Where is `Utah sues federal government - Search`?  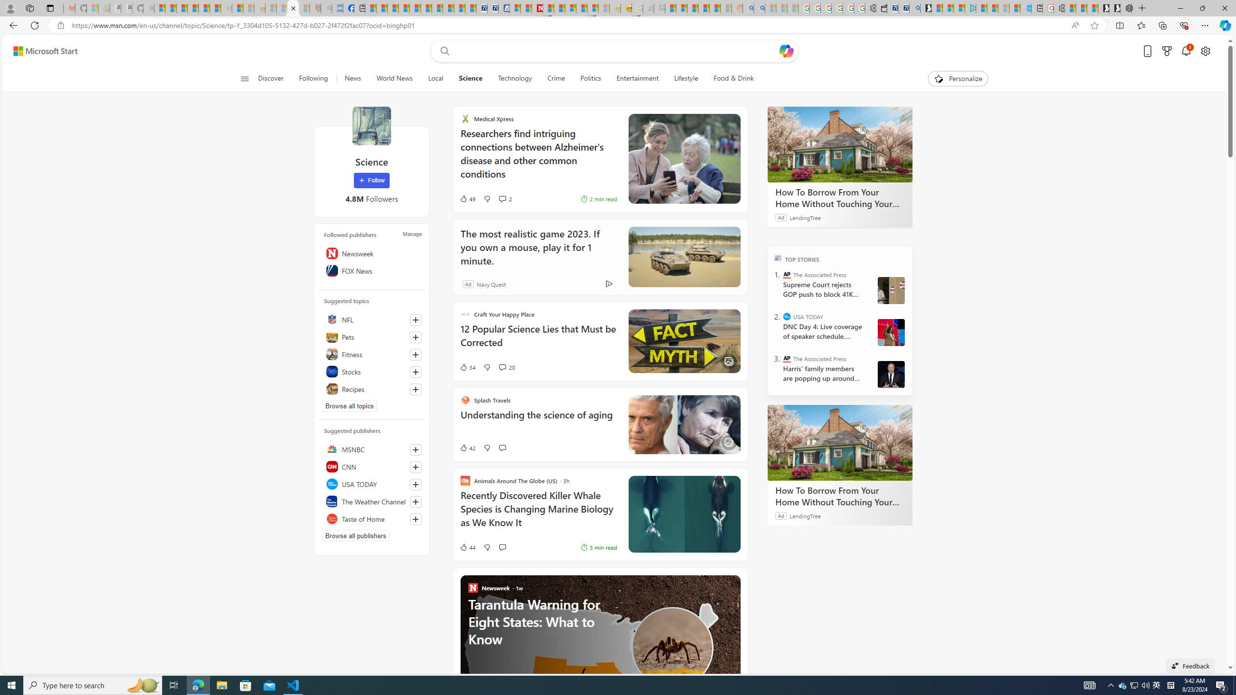 Utah sues federal government - Search is located at coordinates (759, 8).